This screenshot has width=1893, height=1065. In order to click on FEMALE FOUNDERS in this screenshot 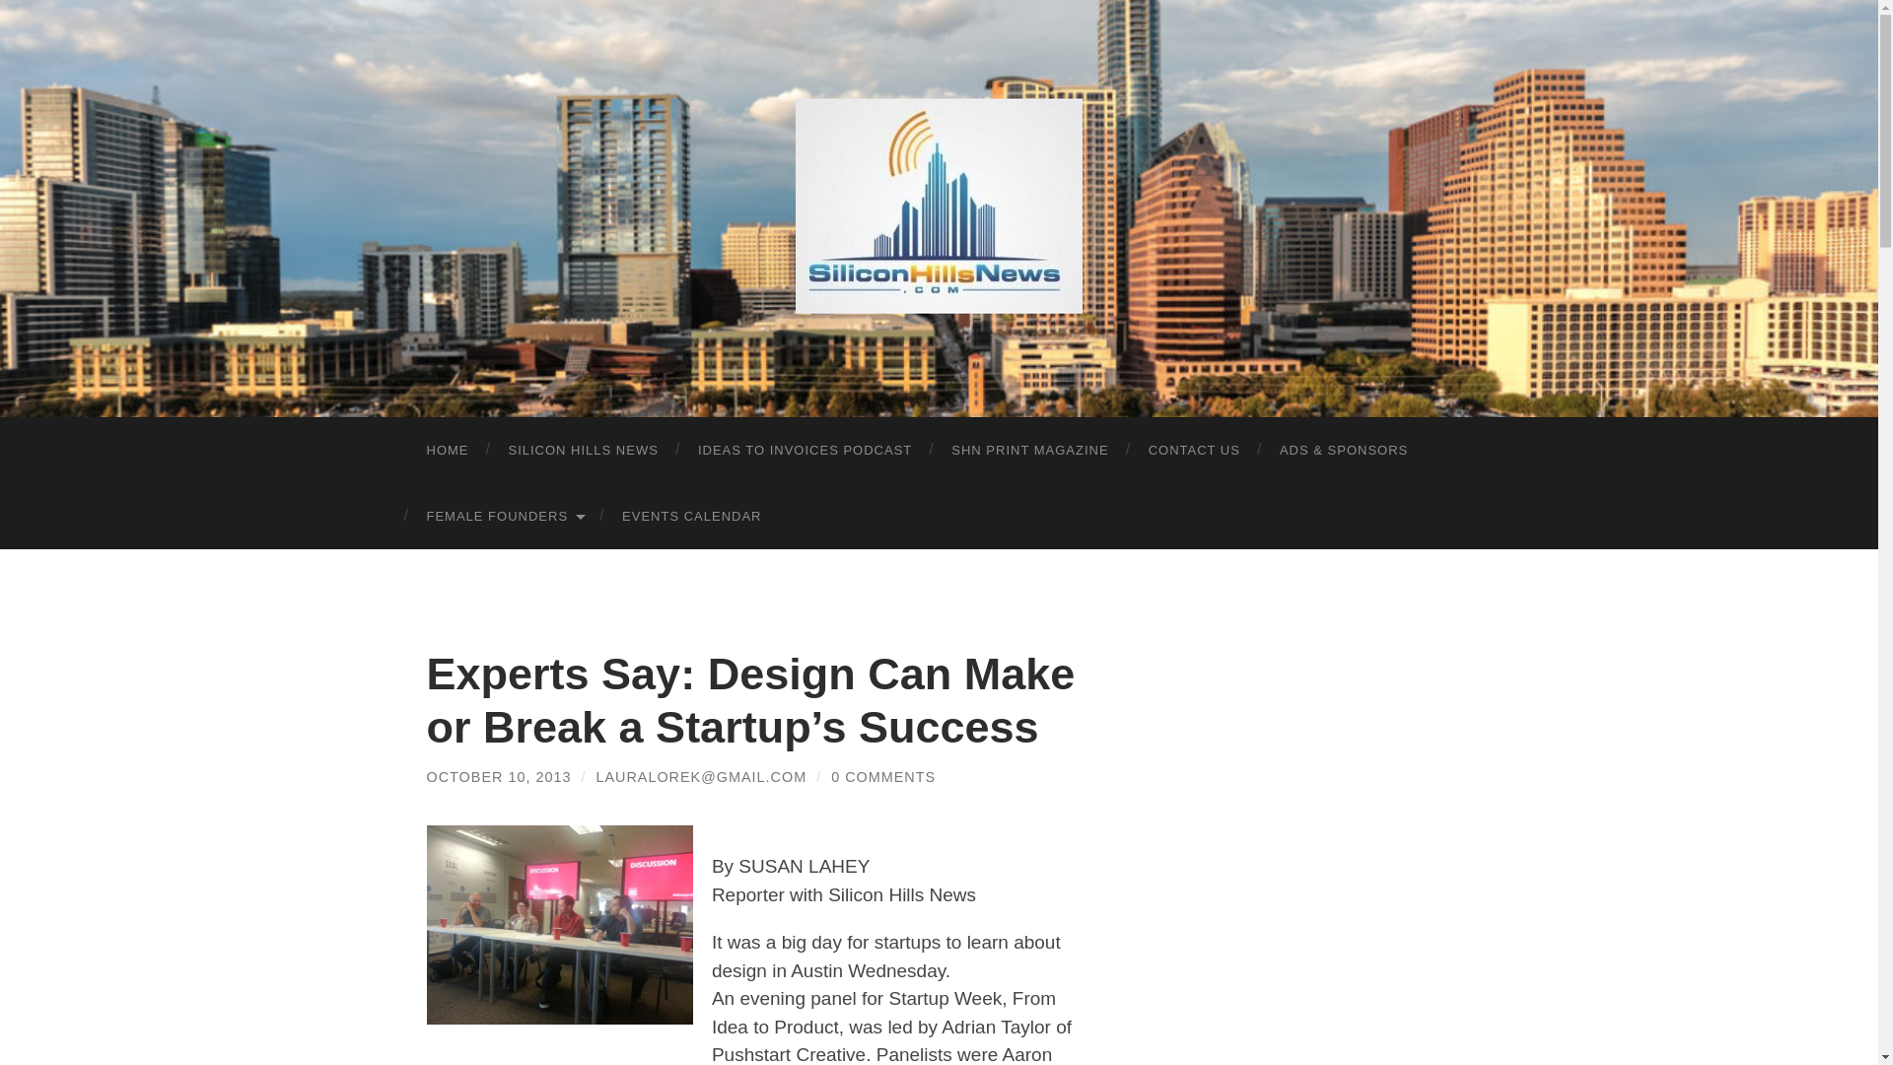, I will do `click(504, 517)`.